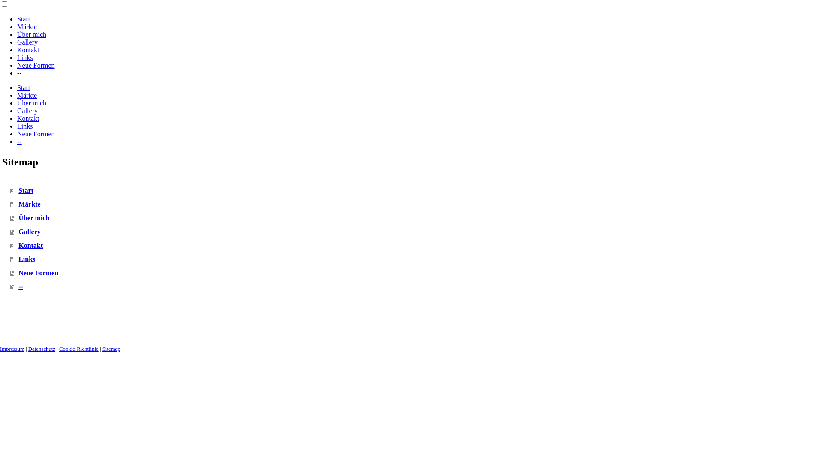  What do you see at coordinates (25, 57) in the screenshot?
I see `Links` at bounding box center [25, 57].